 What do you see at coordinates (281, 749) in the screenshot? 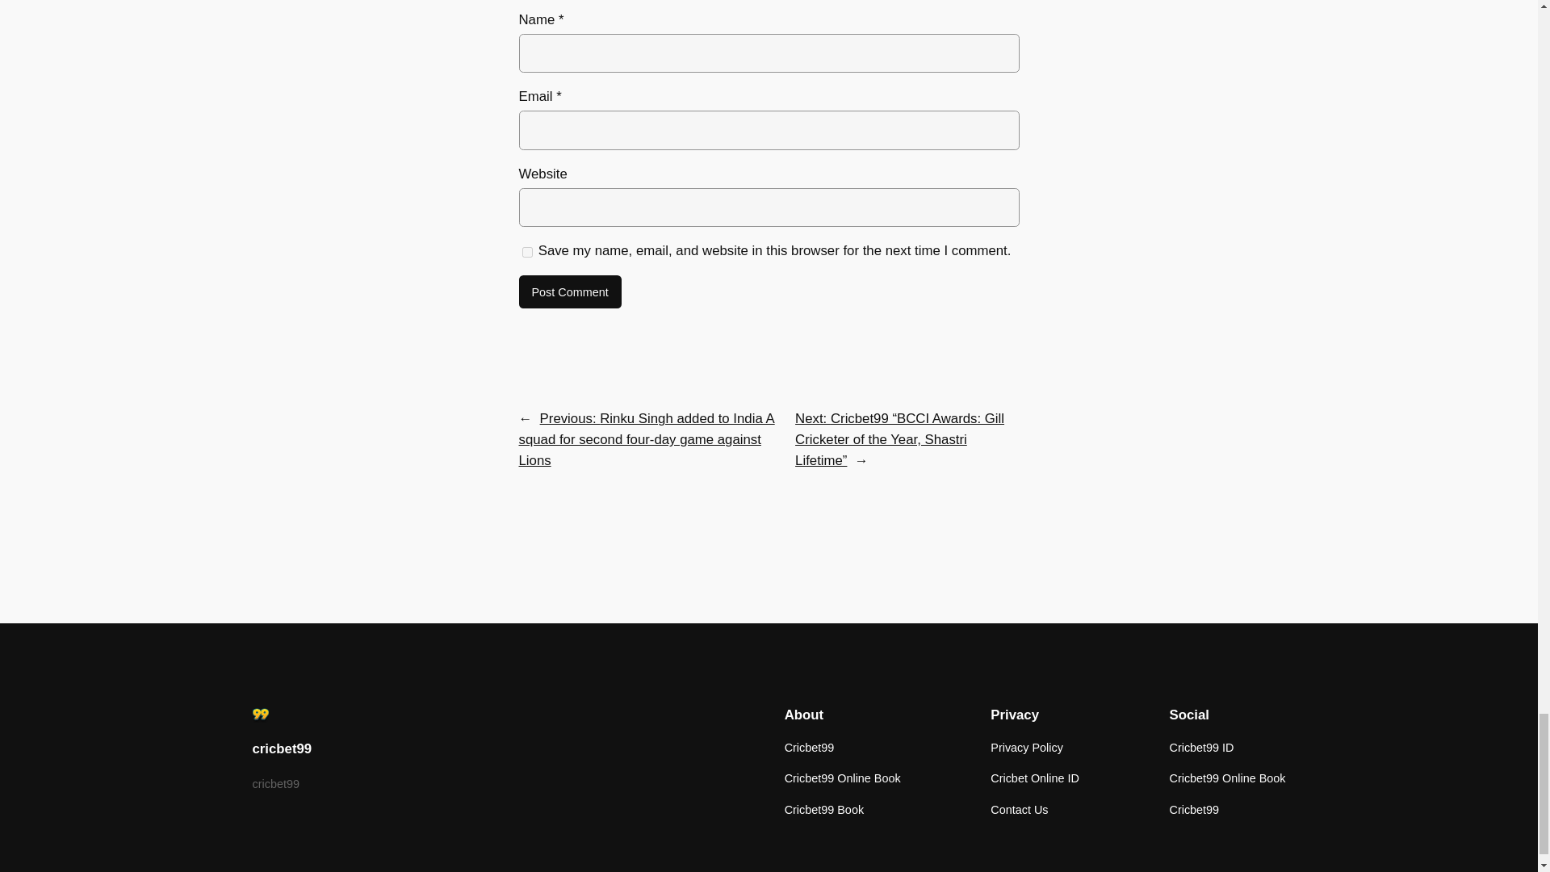
I see `cricbet99` at bounding box center [281, 749].